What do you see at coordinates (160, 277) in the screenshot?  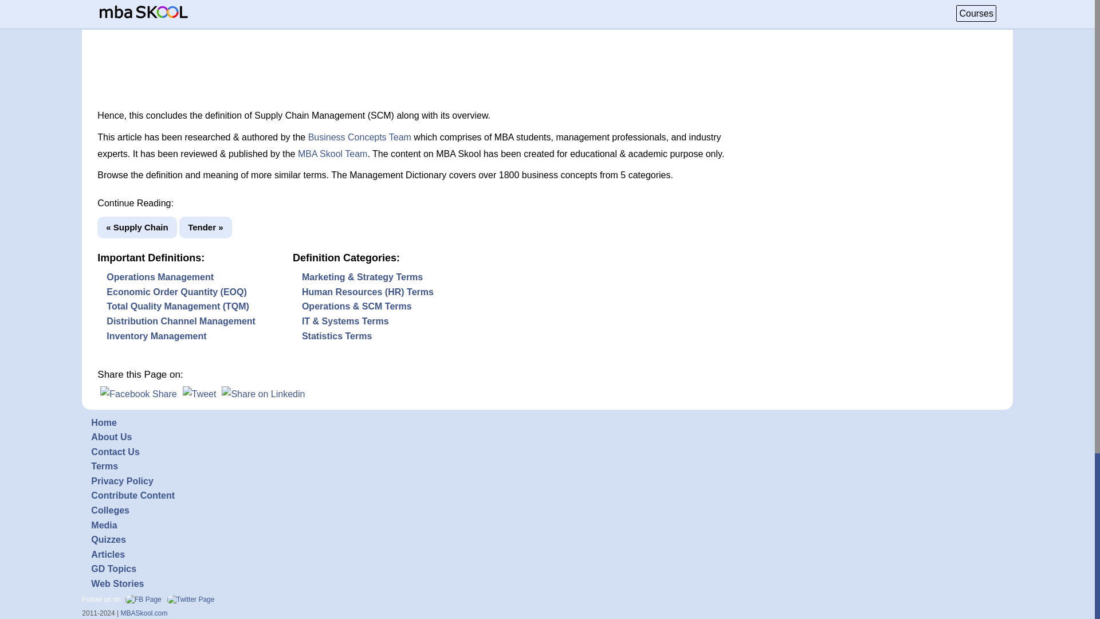 I see `Operations Management` at bounding box center [160, 277].